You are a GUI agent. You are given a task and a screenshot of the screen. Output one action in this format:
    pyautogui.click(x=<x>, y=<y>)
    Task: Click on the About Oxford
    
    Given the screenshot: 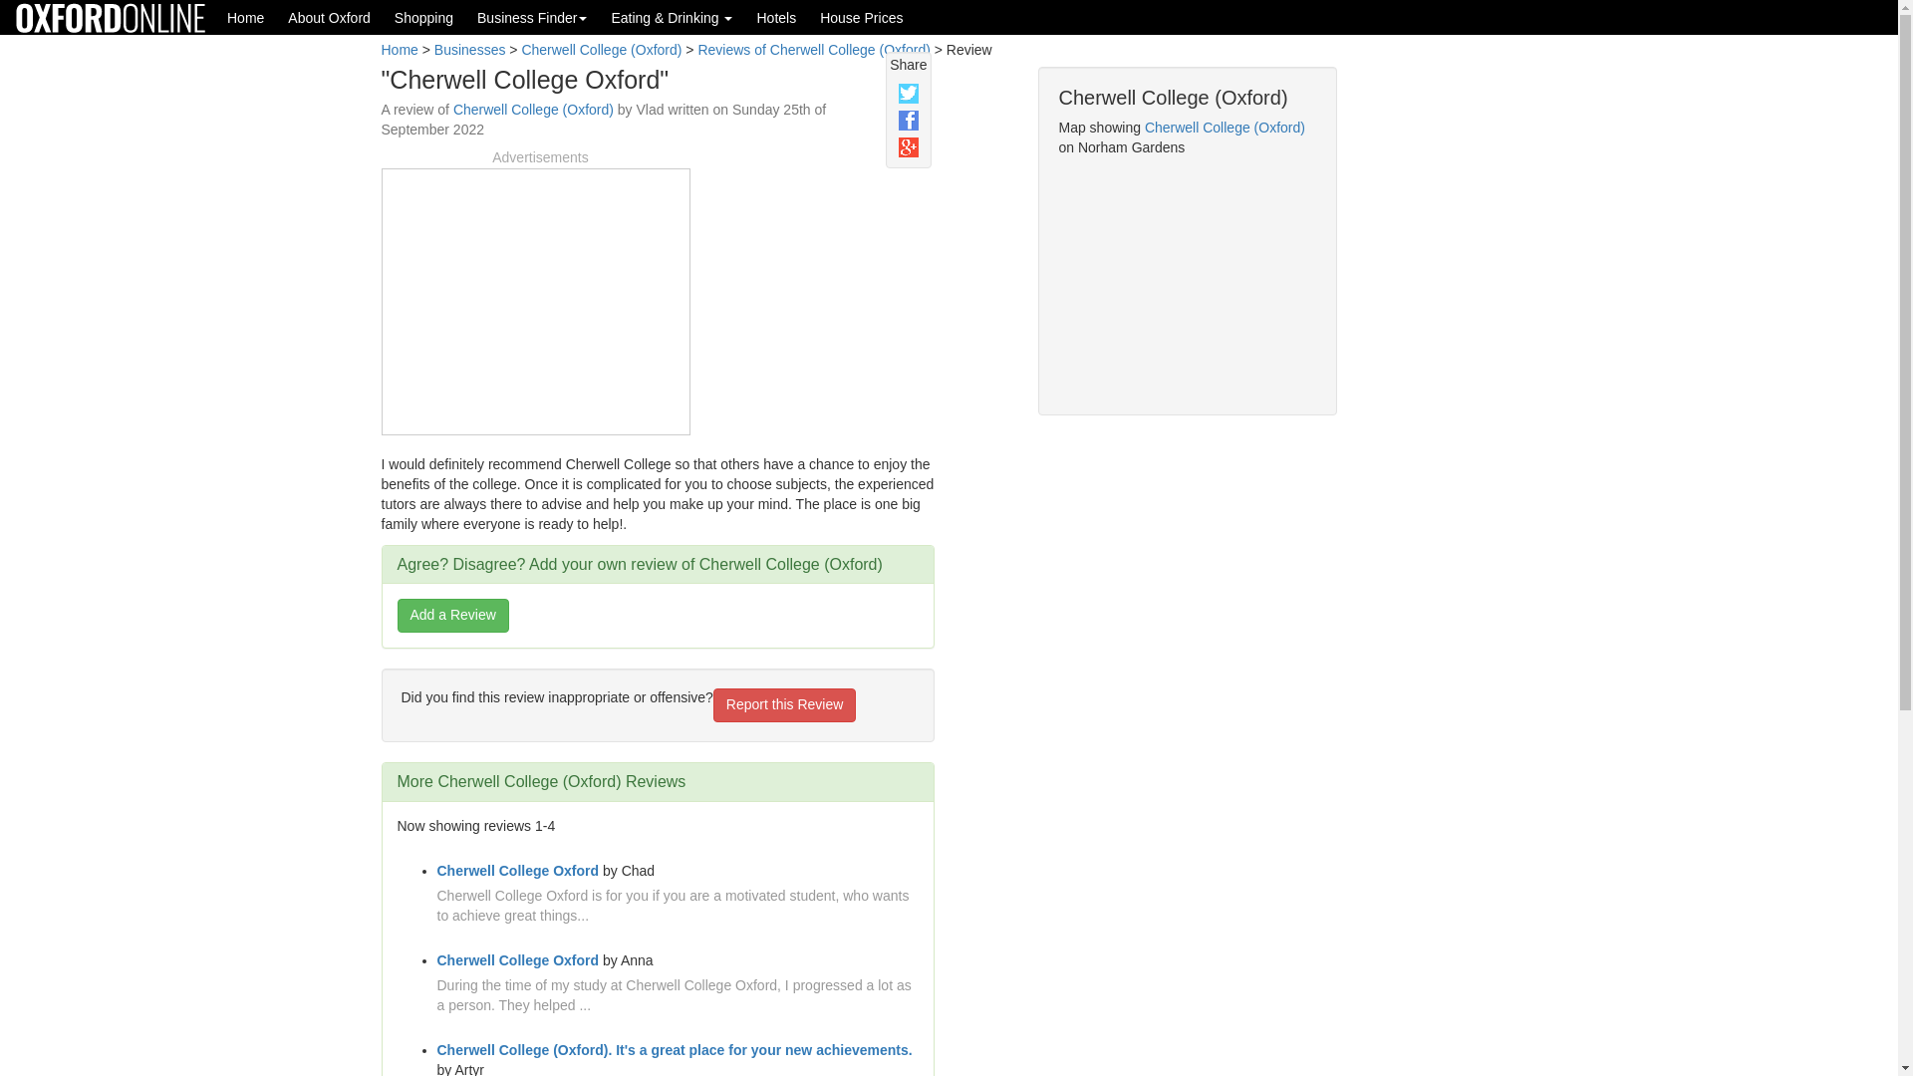 What is the action you would take?
    pyautogui.click(x=329, y=17)
    